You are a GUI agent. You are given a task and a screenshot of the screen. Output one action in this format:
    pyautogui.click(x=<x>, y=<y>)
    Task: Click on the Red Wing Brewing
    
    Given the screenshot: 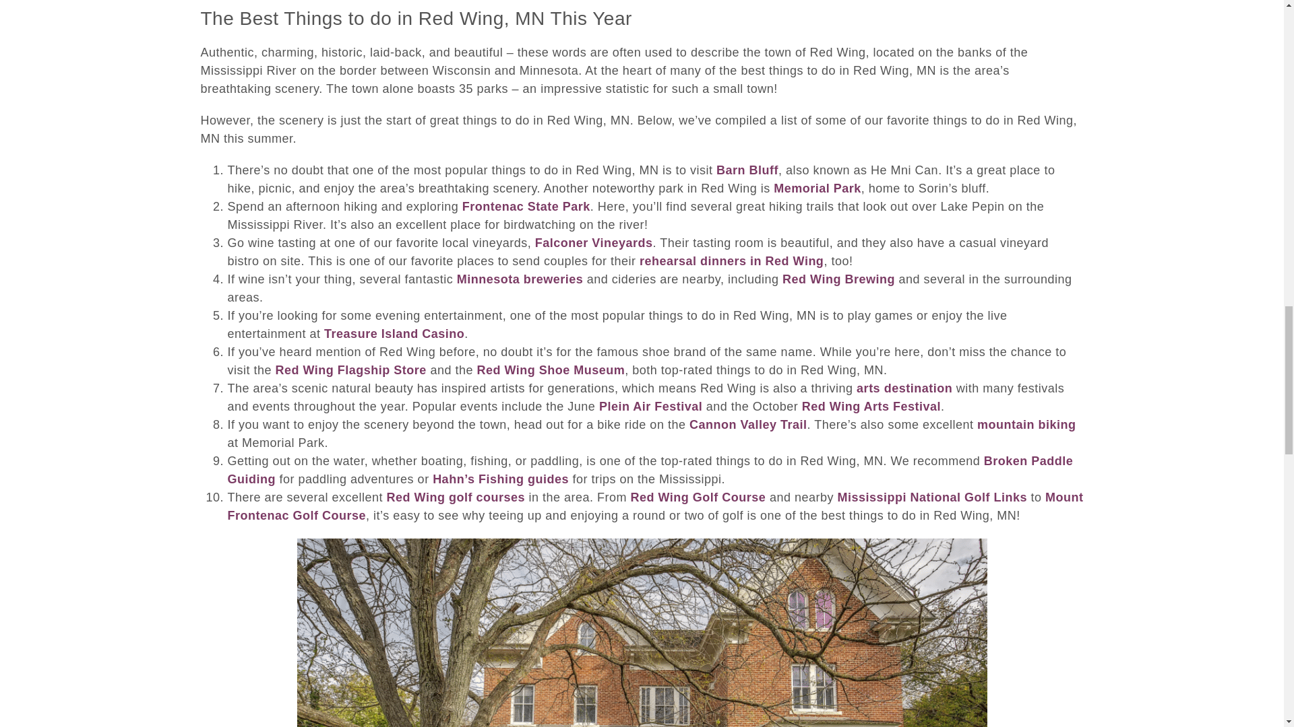 What is the action you would take?
    pyautogui.click(x=838, y=279)
    